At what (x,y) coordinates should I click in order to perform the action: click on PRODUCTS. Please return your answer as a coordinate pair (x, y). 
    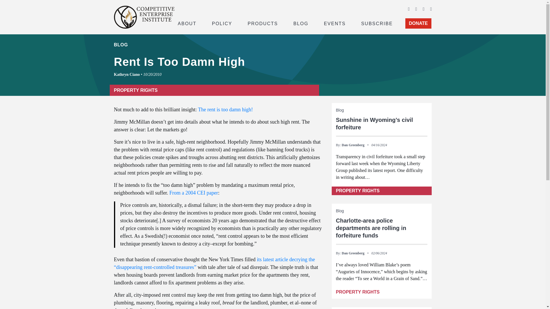
    Looking at the image, I should click on (262, 23).